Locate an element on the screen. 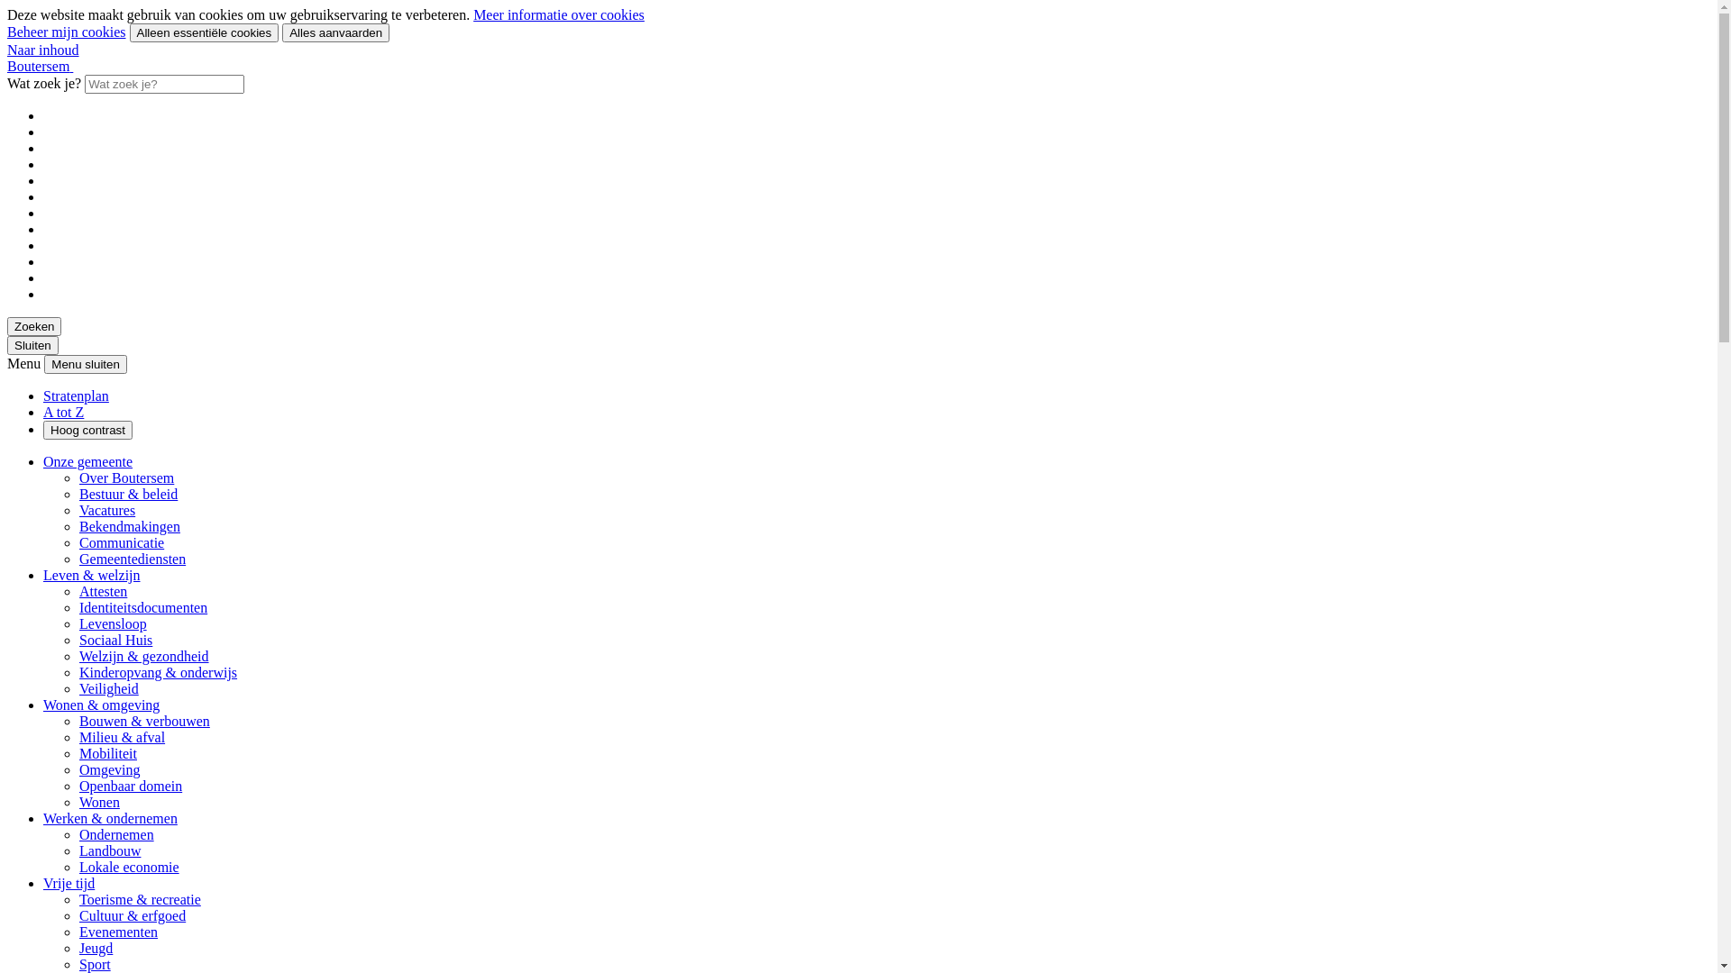 The image size is (1731, 973). Meer informatie over cookies is located at coordinates (559, 14).